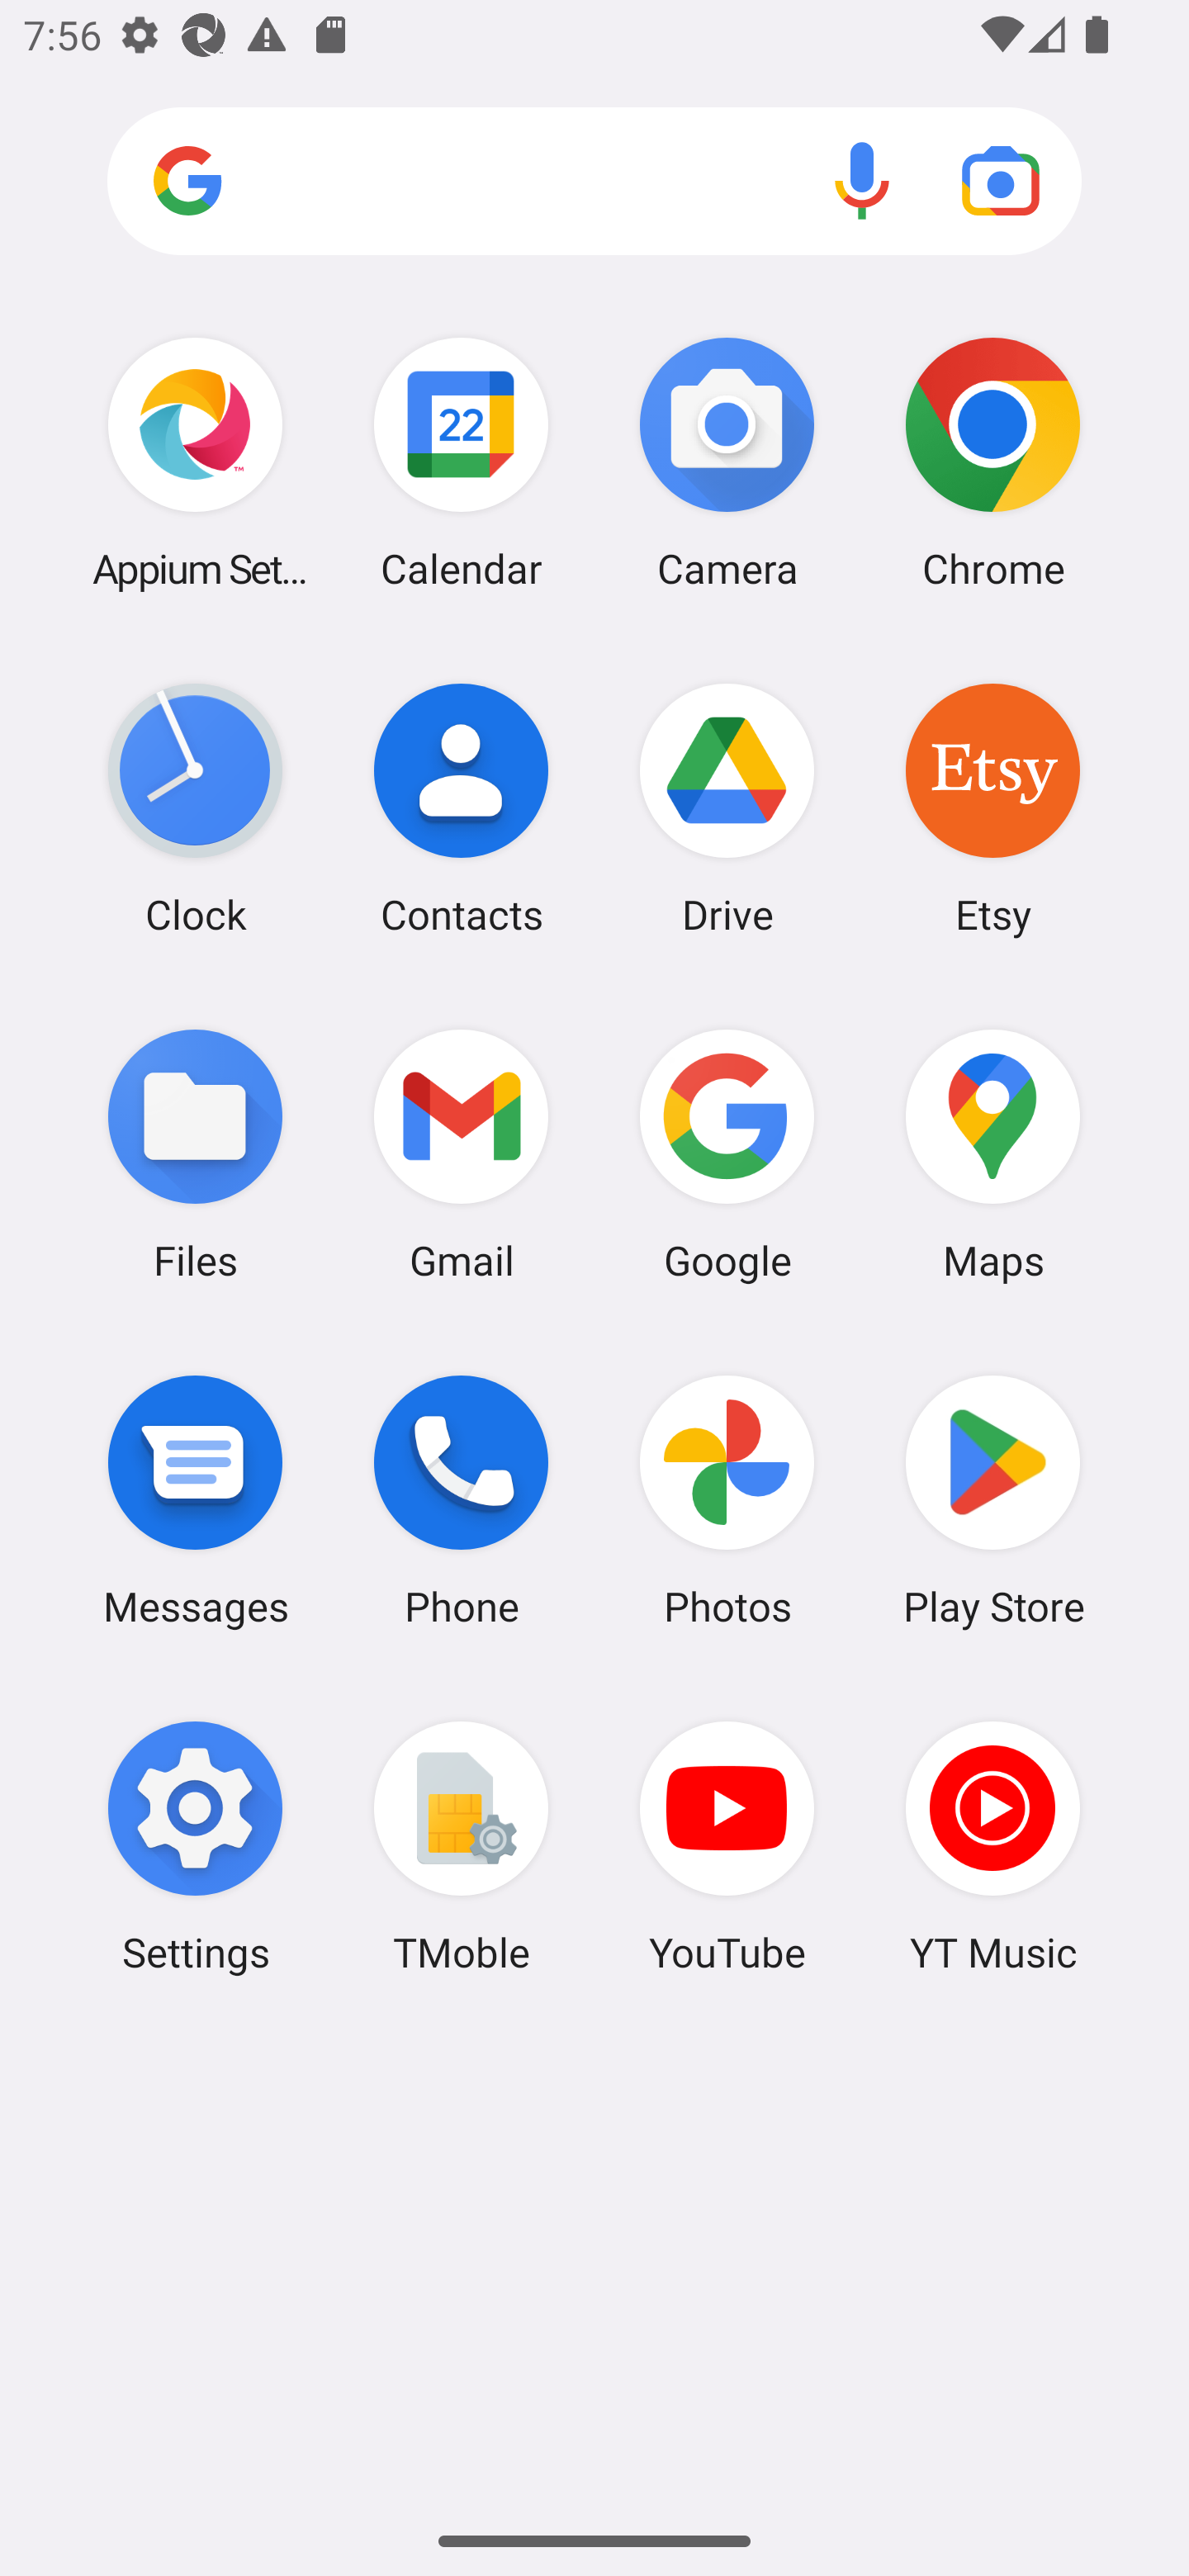 This screenshot has height=2576, width=1189. I want to click on Search apps, web and more, so click(594, 182).